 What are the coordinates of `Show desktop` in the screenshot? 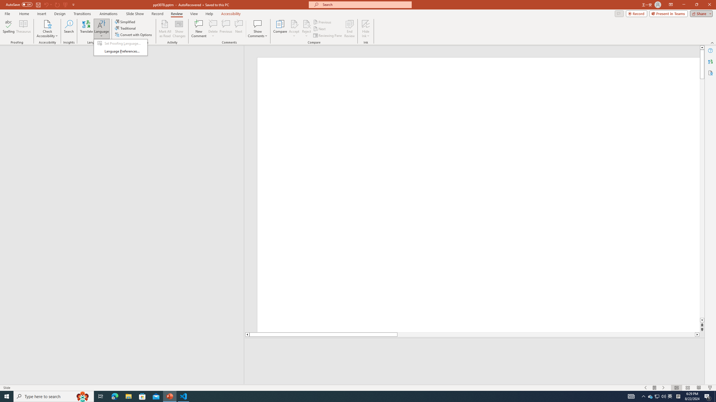 It's located at (715, 396).